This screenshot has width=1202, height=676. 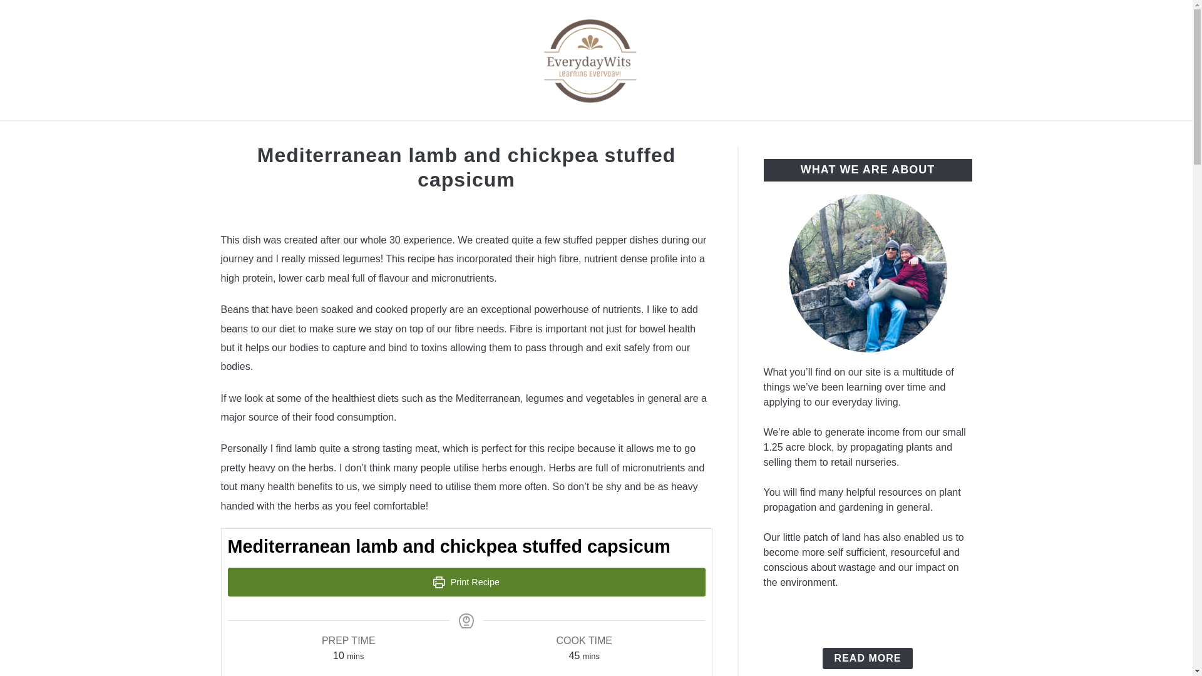 I want to click on Print Recipe, so click(x=467, y=582).